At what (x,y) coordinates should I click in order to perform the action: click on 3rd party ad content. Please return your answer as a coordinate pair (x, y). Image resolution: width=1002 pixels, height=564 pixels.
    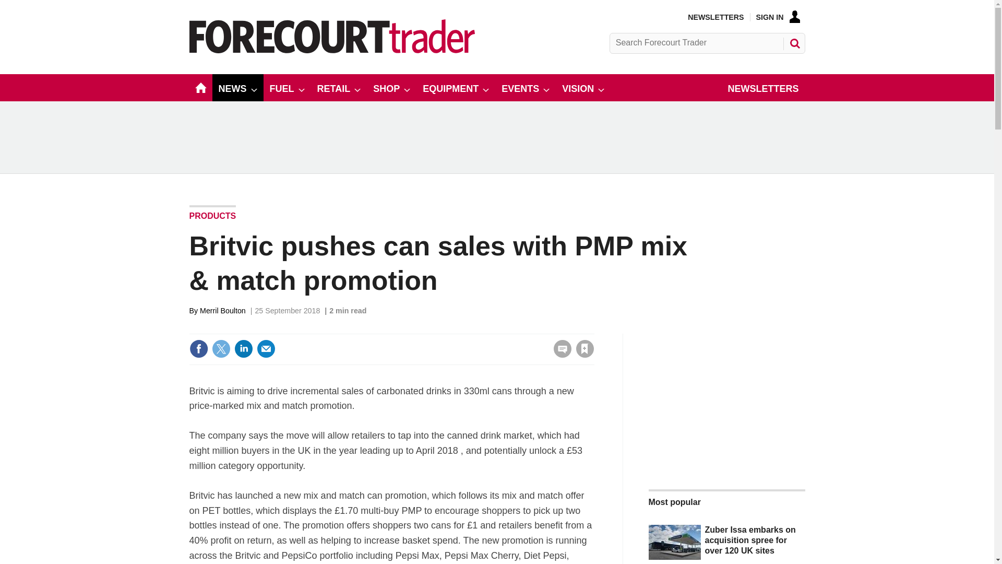
    Looking at the image, I should click on (726, 399).